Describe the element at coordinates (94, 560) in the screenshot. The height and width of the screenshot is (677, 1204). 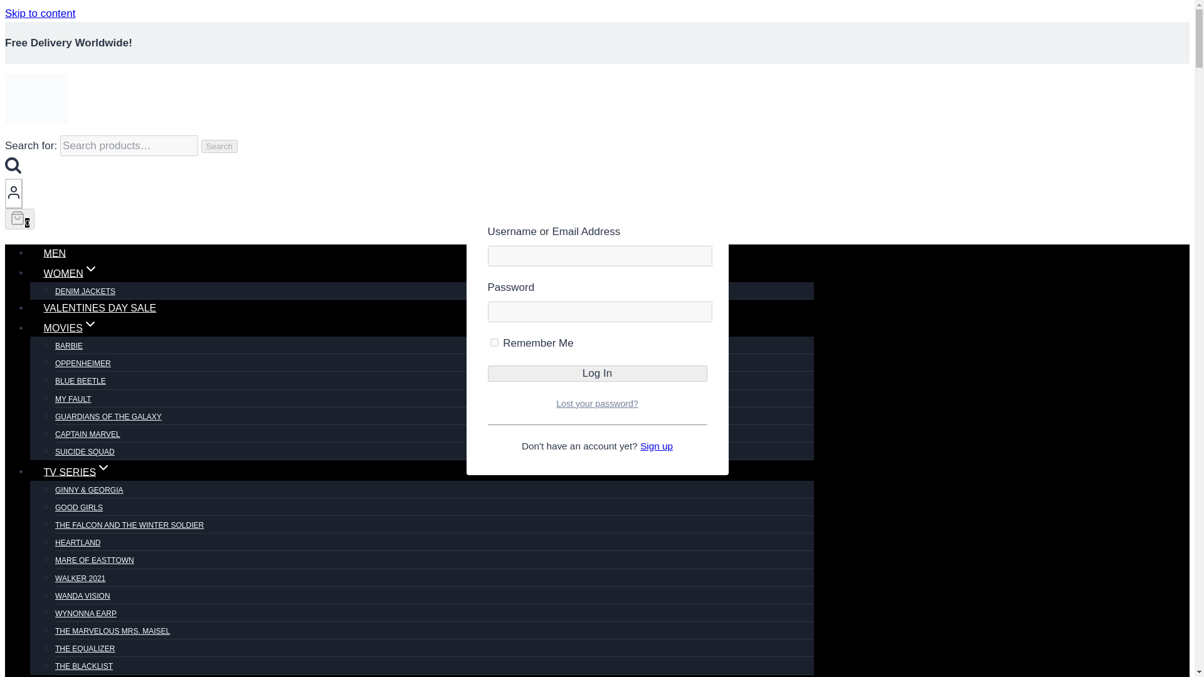
I see `MARE OF EASTTOWN` at that location.